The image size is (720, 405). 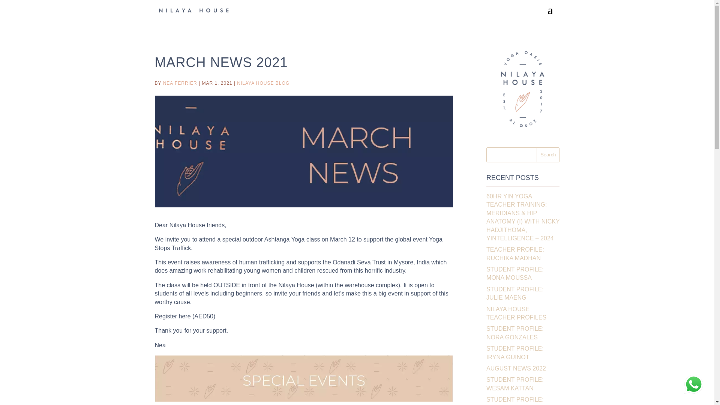 What do you see at coordinates (516, 313) in the screenshot?
I see `NILAYA HOUSE TEACHER PROFILES` at bounding box center [516, 313].